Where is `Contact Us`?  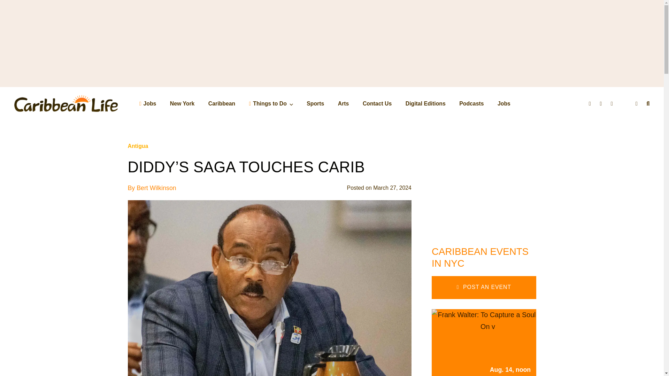
Contact Us is located at coordinates (377, 103).